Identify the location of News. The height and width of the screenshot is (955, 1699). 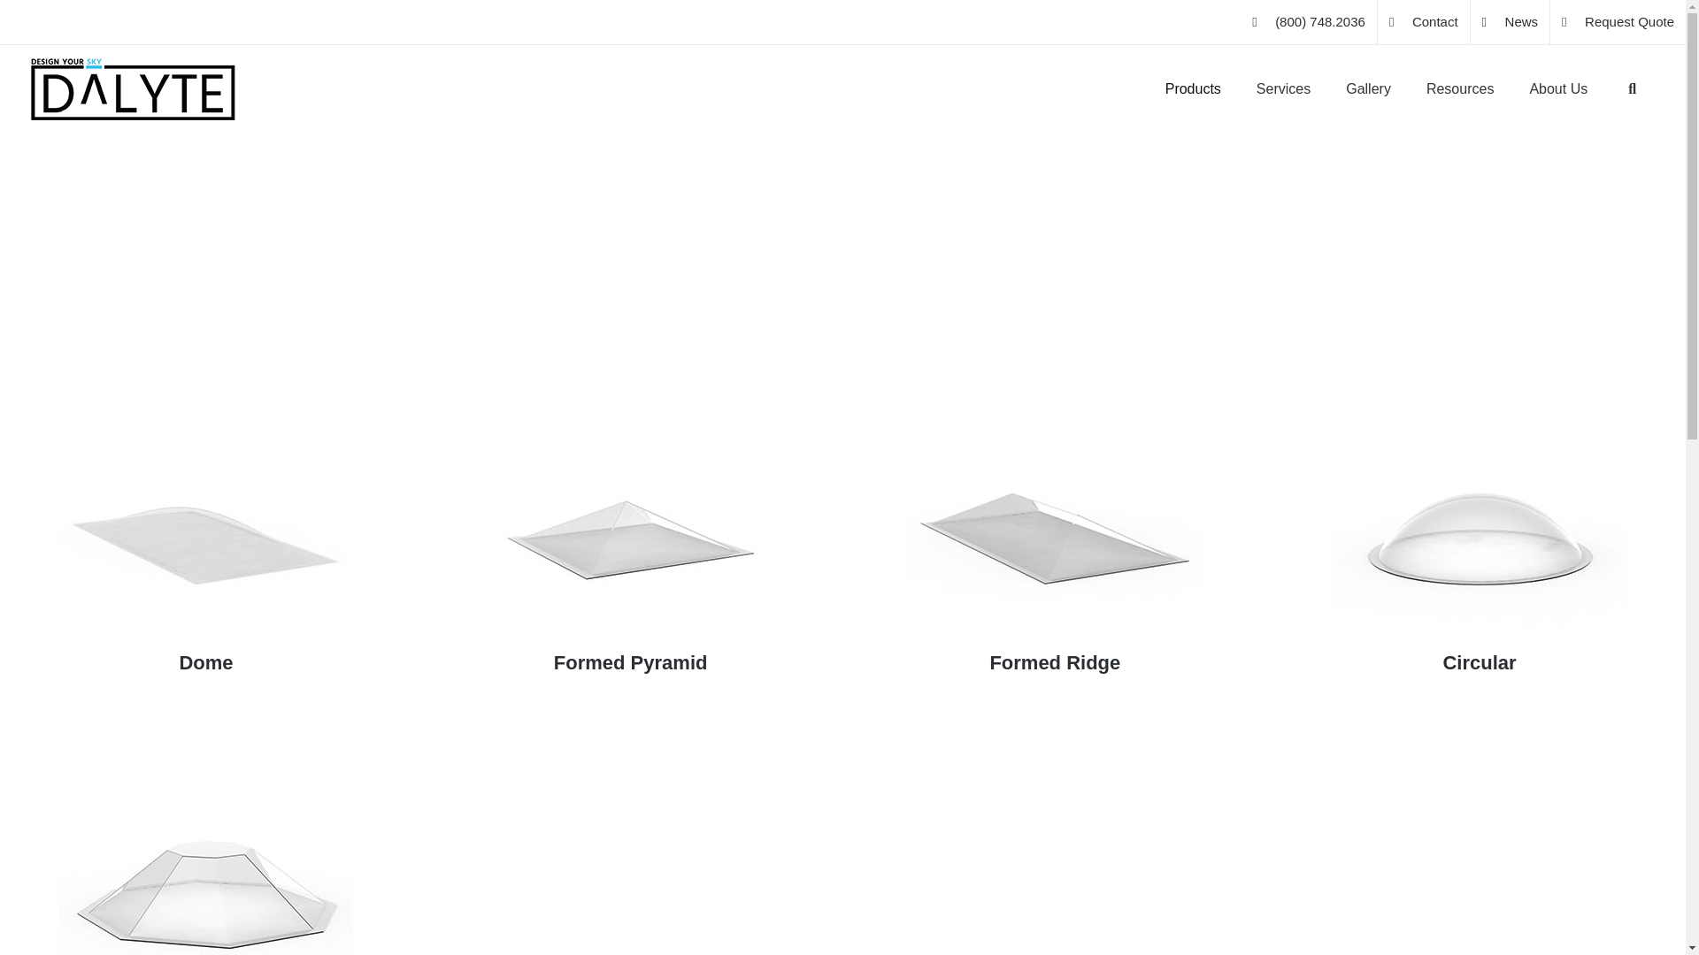
(1510, 21).